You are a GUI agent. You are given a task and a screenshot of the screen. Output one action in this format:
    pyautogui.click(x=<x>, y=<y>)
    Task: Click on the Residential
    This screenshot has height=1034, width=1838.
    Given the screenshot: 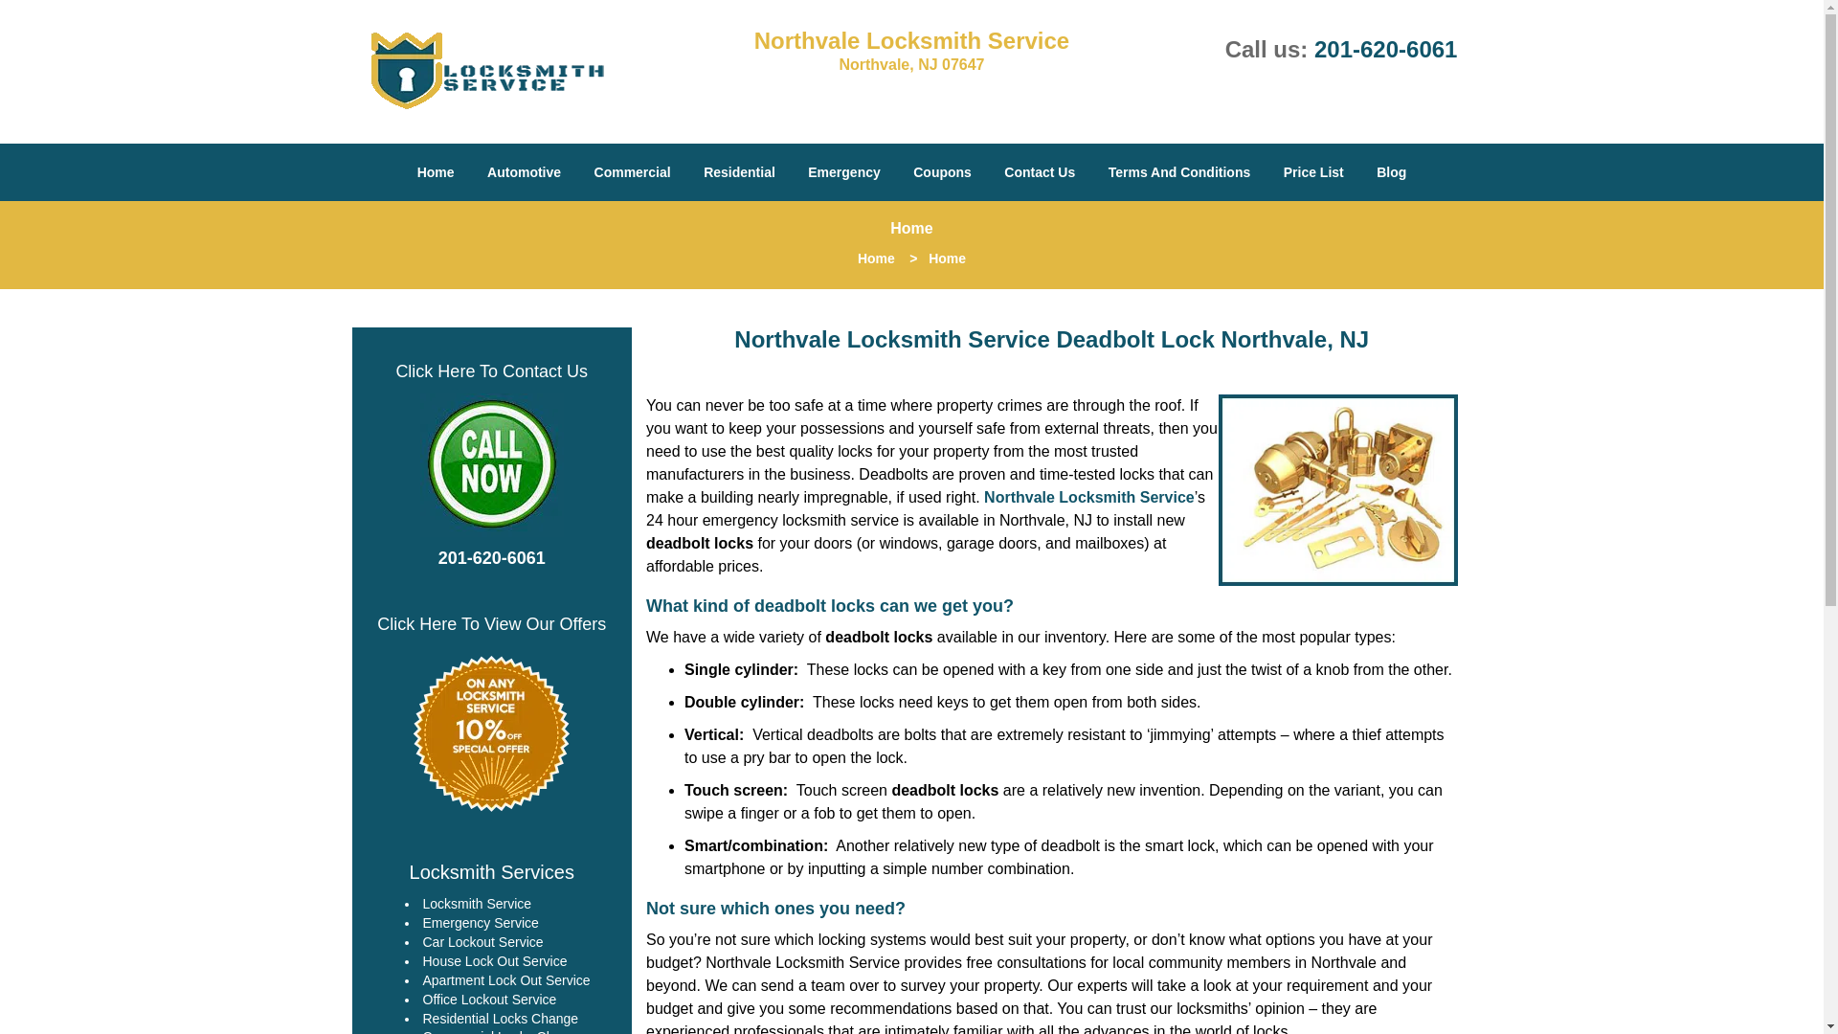 What is the action you would take?
    pyautogui.click(x=739, y=172)
    